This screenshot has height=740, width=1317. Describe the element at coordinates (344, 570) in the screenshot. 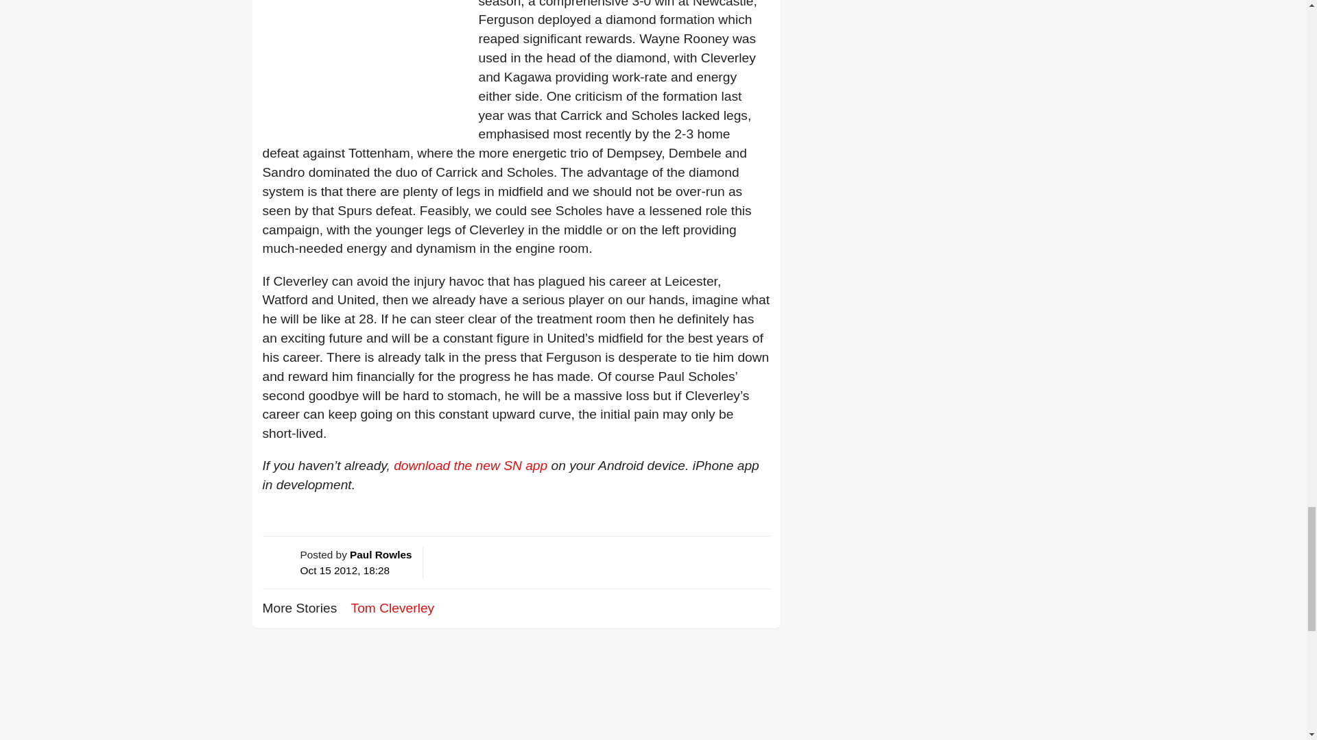

I see `Oct 15 2012, 18:28` at that location.